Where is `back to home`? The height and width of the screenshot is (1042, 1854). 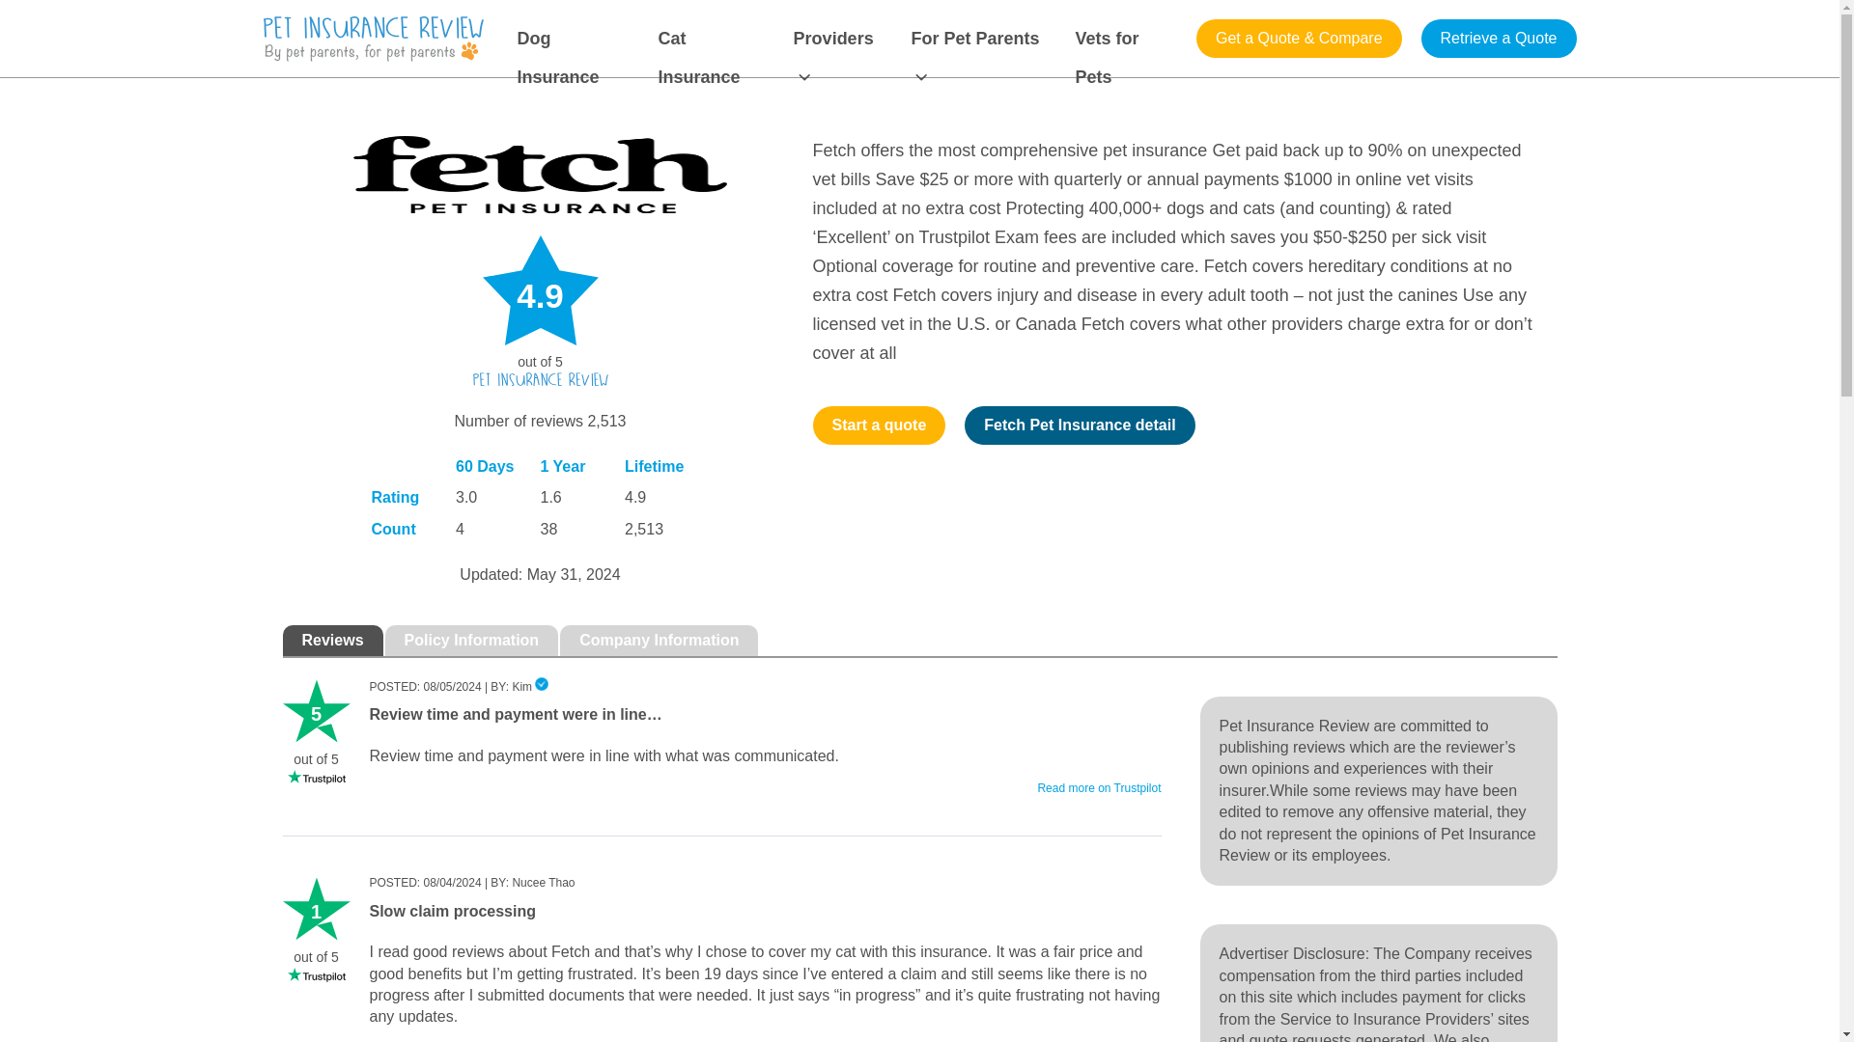
back to home is located at coordinates (373, 39).